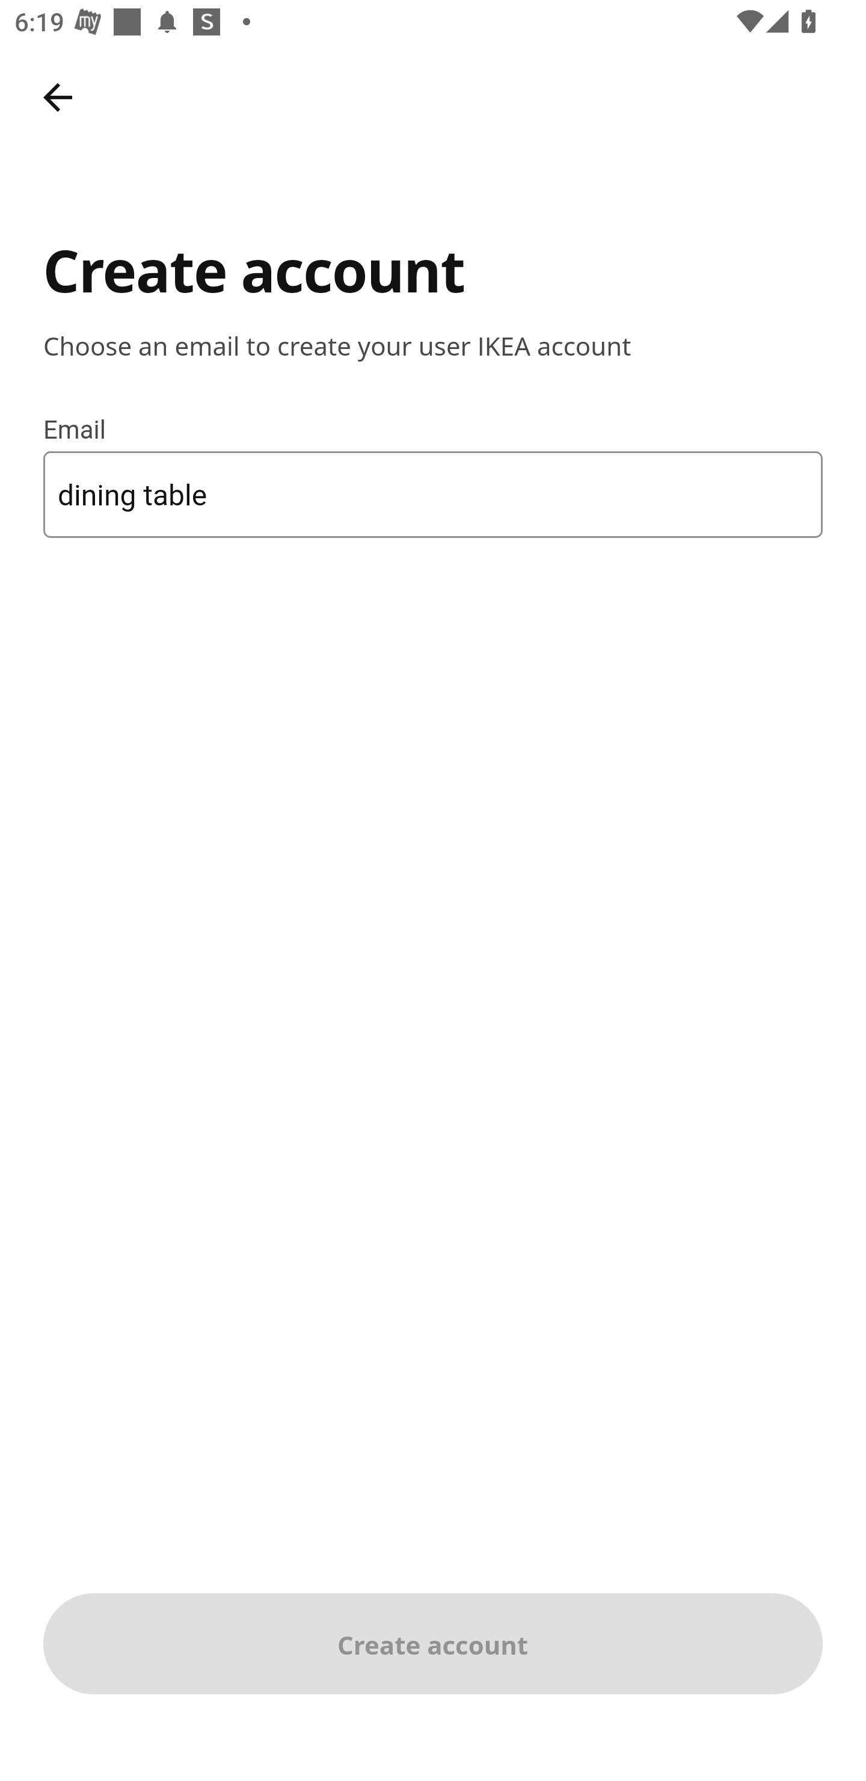 The image size is (866, 1781). Describe the element at coordinates (433, 493) in the screenshot. I see `dining table` at that location.